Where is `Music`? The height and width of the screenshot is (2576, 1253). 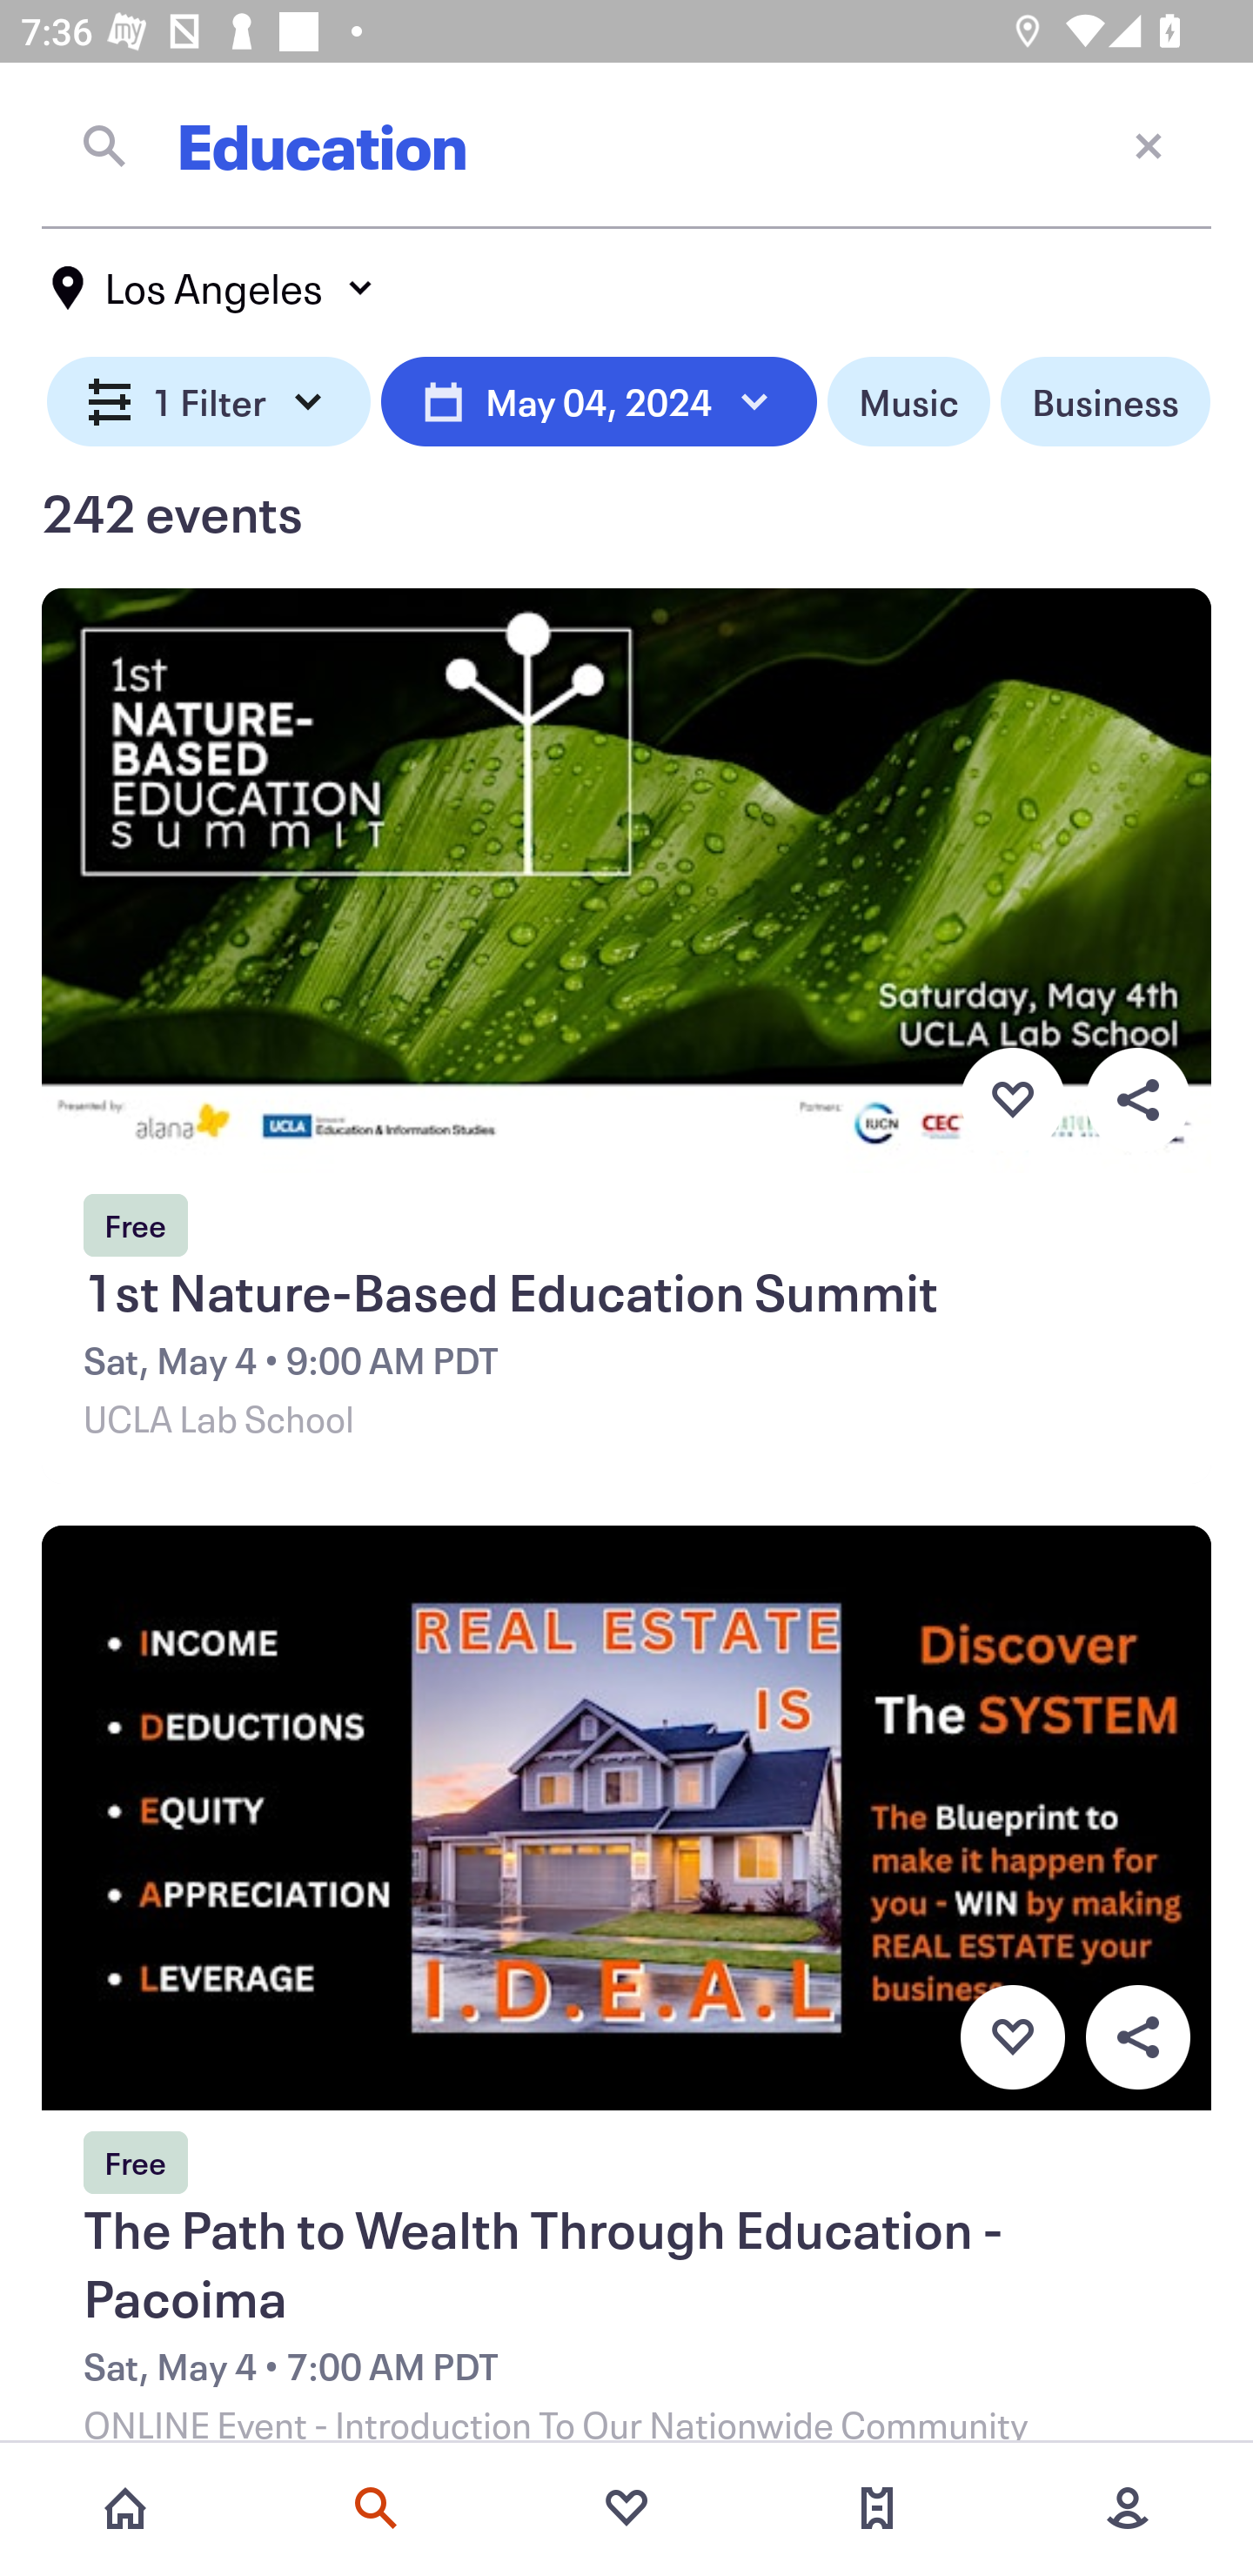 Music is located at coordinates (908, 402).